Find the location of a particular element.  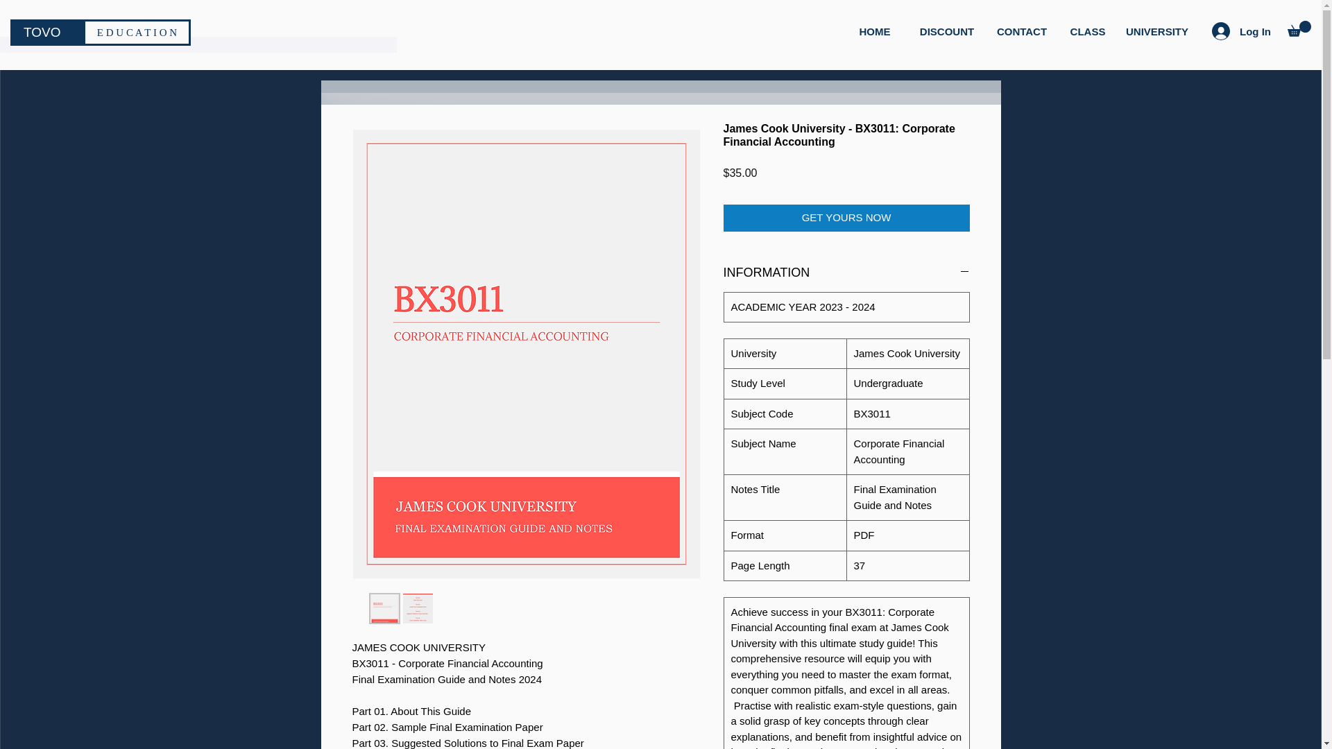

Log In is located at coordinates (1241, 31).